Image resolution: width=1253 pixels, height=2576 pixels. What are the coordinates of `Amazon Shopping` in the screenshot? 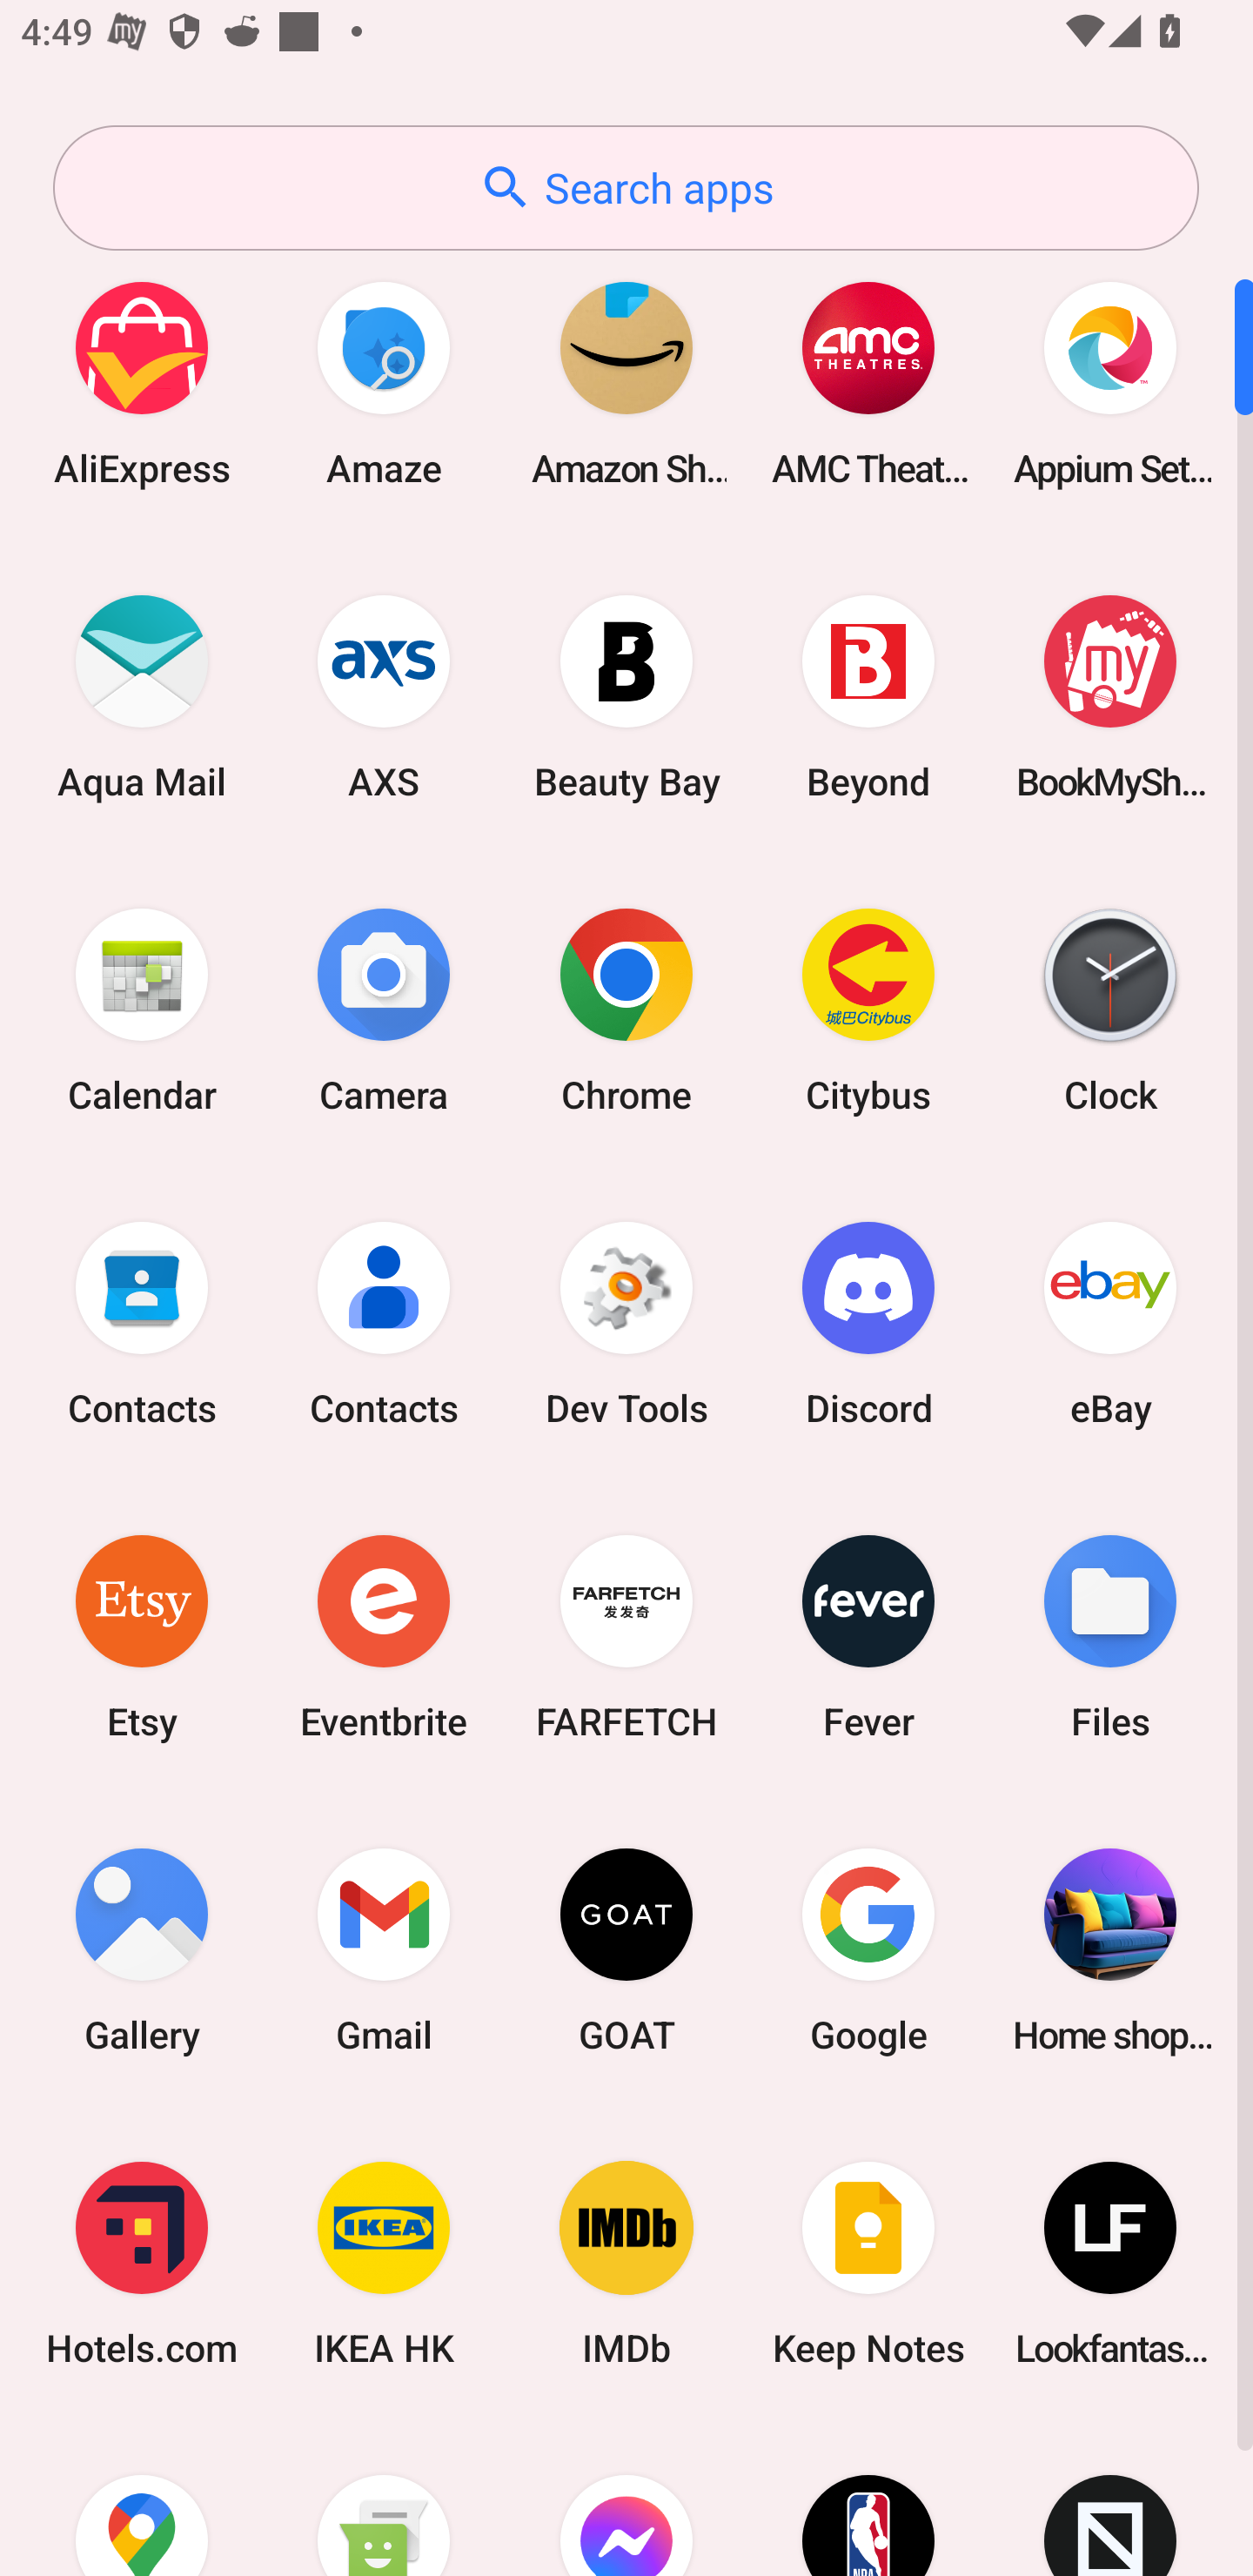 It's located at (626, 383).